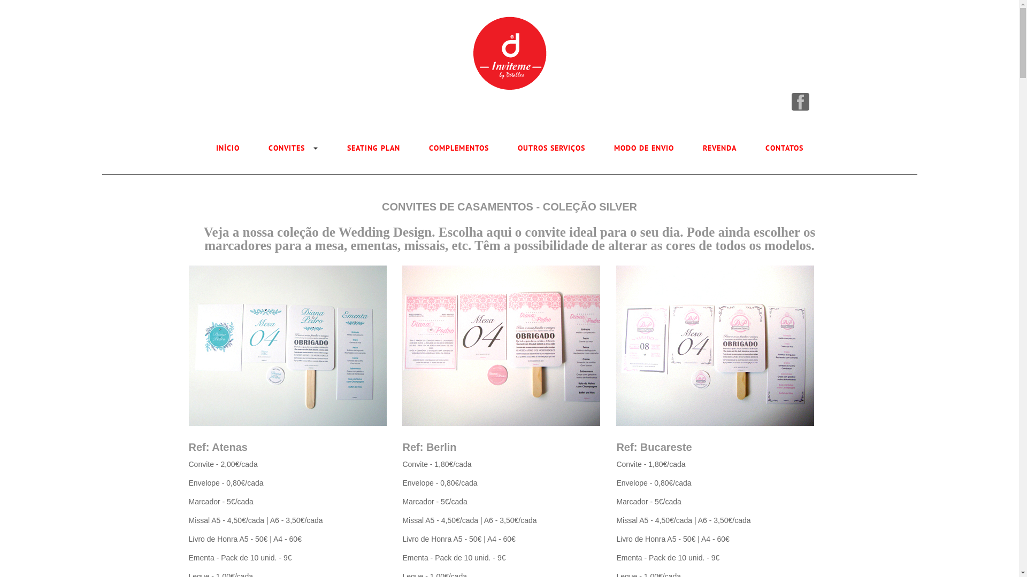 The image size is (1027, 577). What do you see at coordinates (719, 148) in the screenshot?
I see `REVENDA` at bounding box center [719, 148].